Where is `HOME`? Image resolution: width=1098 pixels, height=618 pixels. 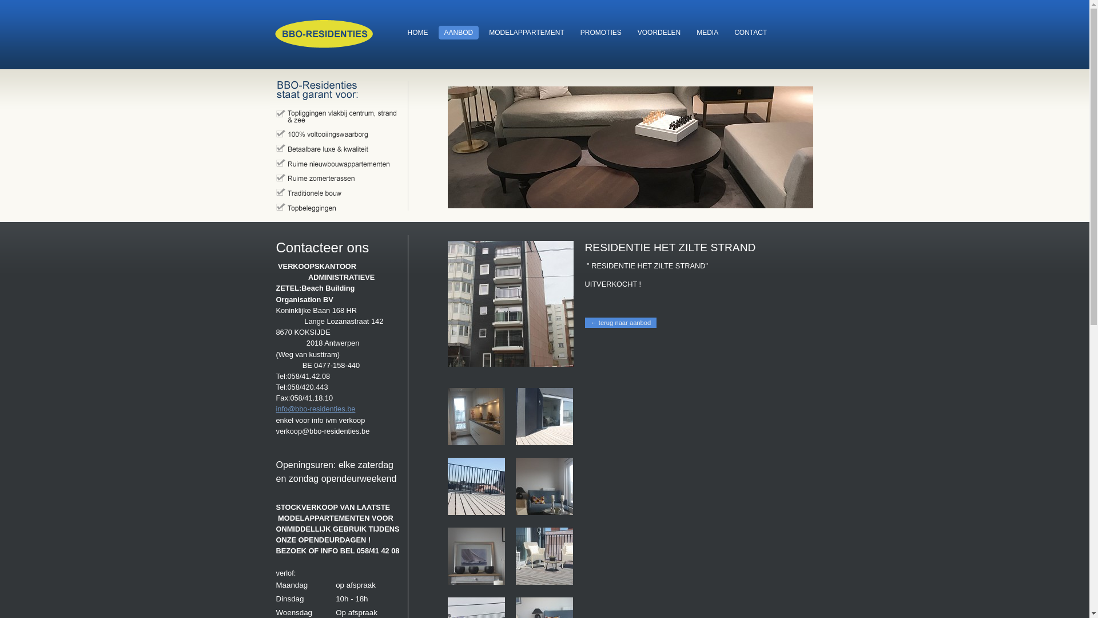
HOME is located at coordinates (417, 33).